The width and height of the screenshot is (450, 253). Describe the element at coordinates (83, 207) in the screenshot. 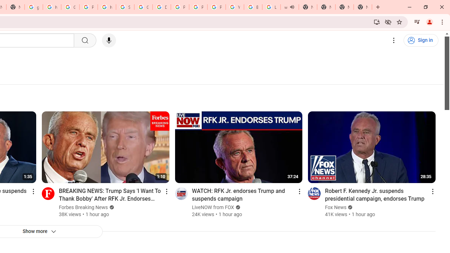

I see `Forbes Breaking News` at that location.